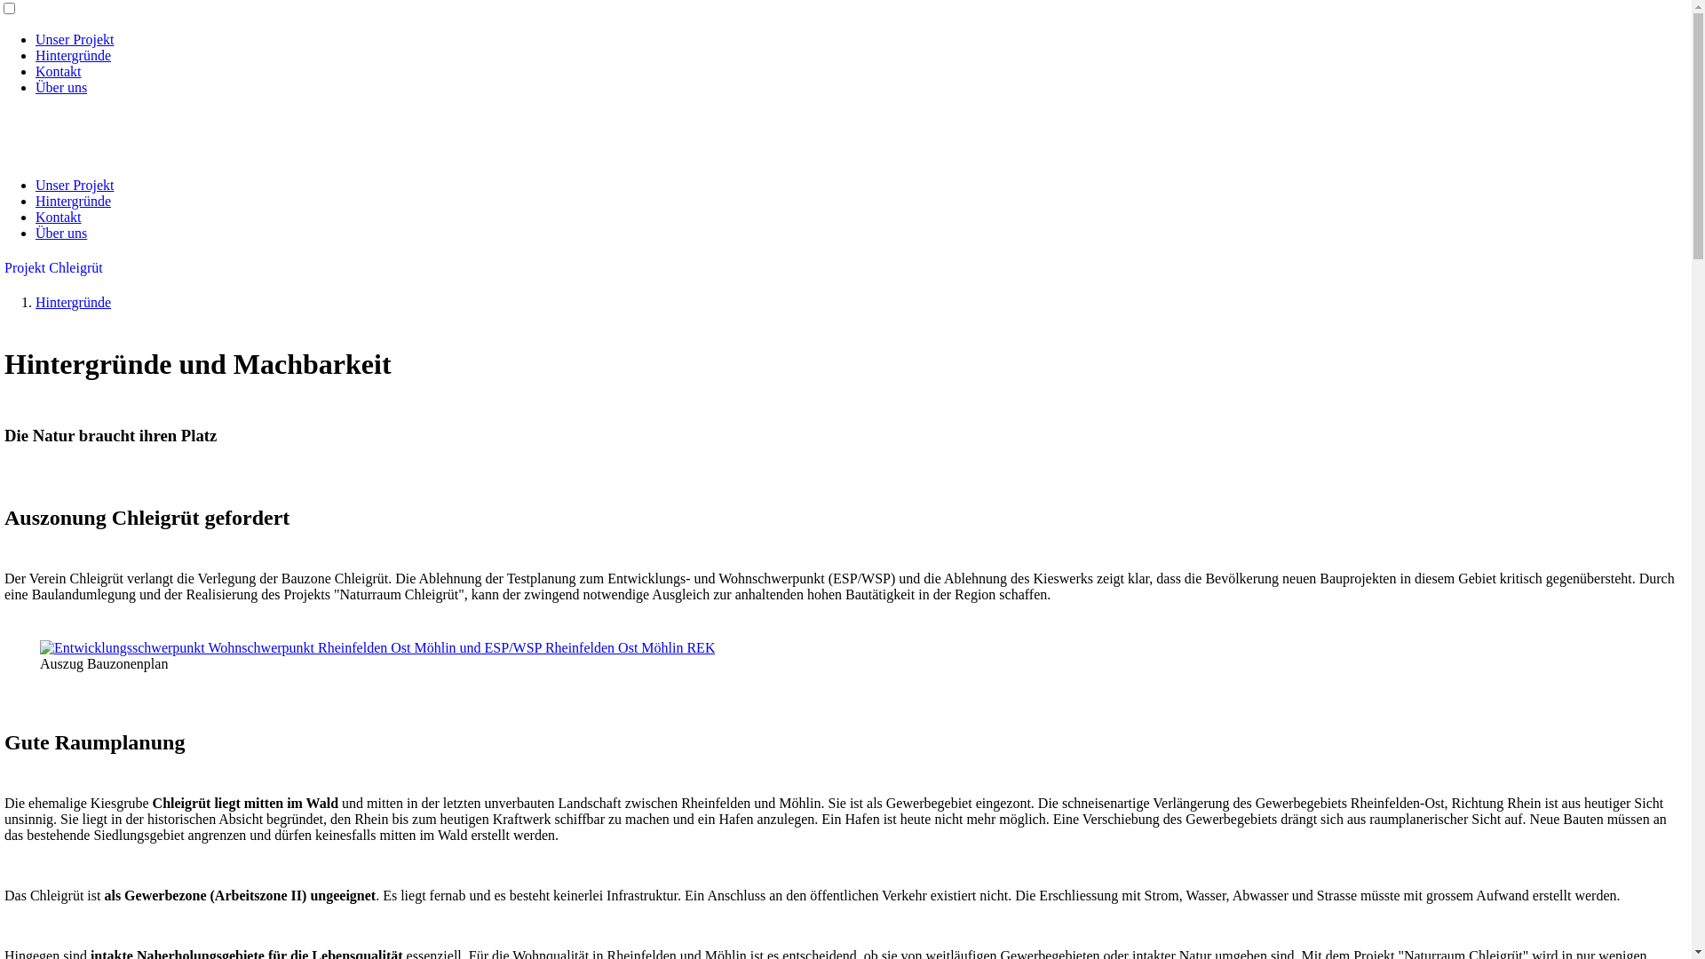  Describe the element at coordinates (75, 39) in the screenshot. I see `Unser Projekt` at that location.